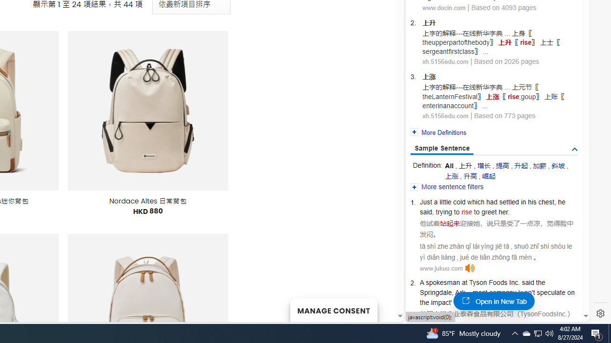 This screenshot has width=611, height=343. I want to click on company, so click(503, 293).